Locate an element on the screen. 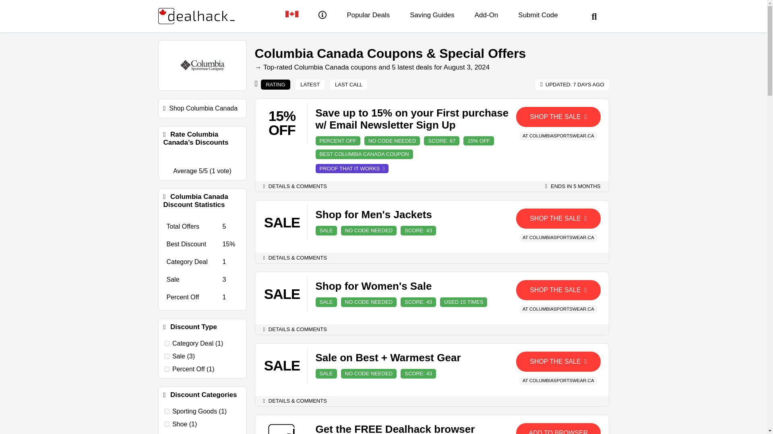 The width and height of the screenshot is (773, 434). Click to open site is located at coordinates (558, 117).